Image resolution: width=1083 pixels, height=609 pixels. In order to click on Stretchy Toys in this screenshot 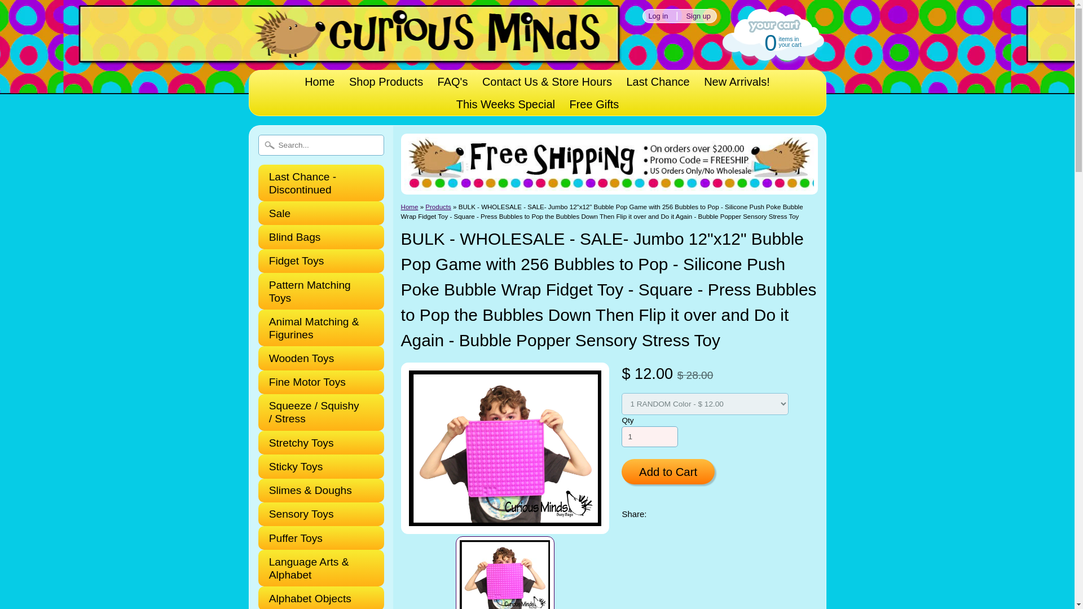, I will do `click(316, 443)`.